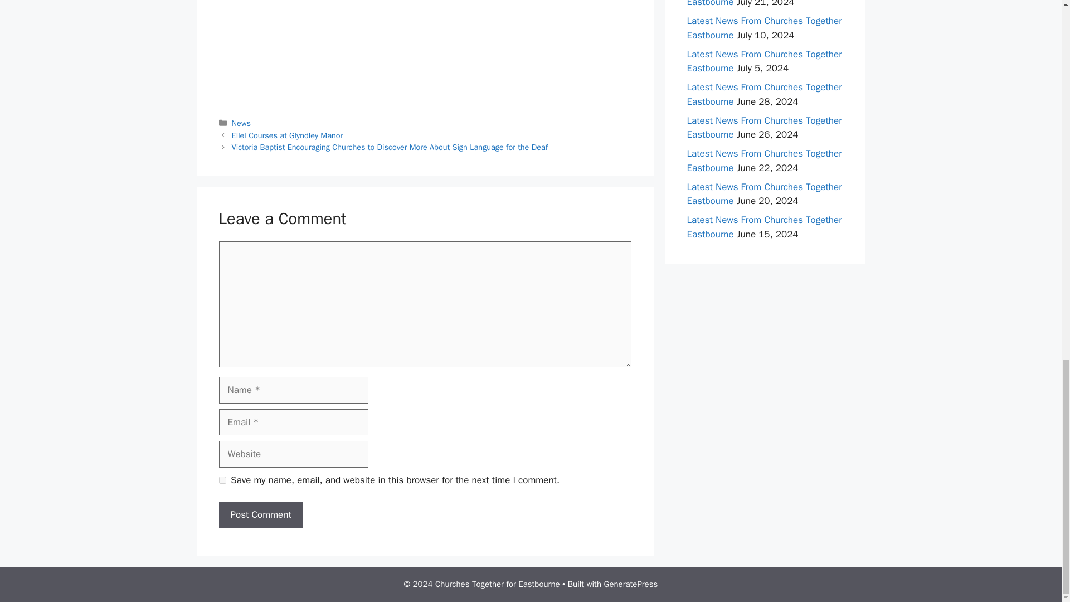  Describe the element at coordinates (763, 61) in the screenshot. I see `Latest News From Churches Together Eastbourne` at that location.